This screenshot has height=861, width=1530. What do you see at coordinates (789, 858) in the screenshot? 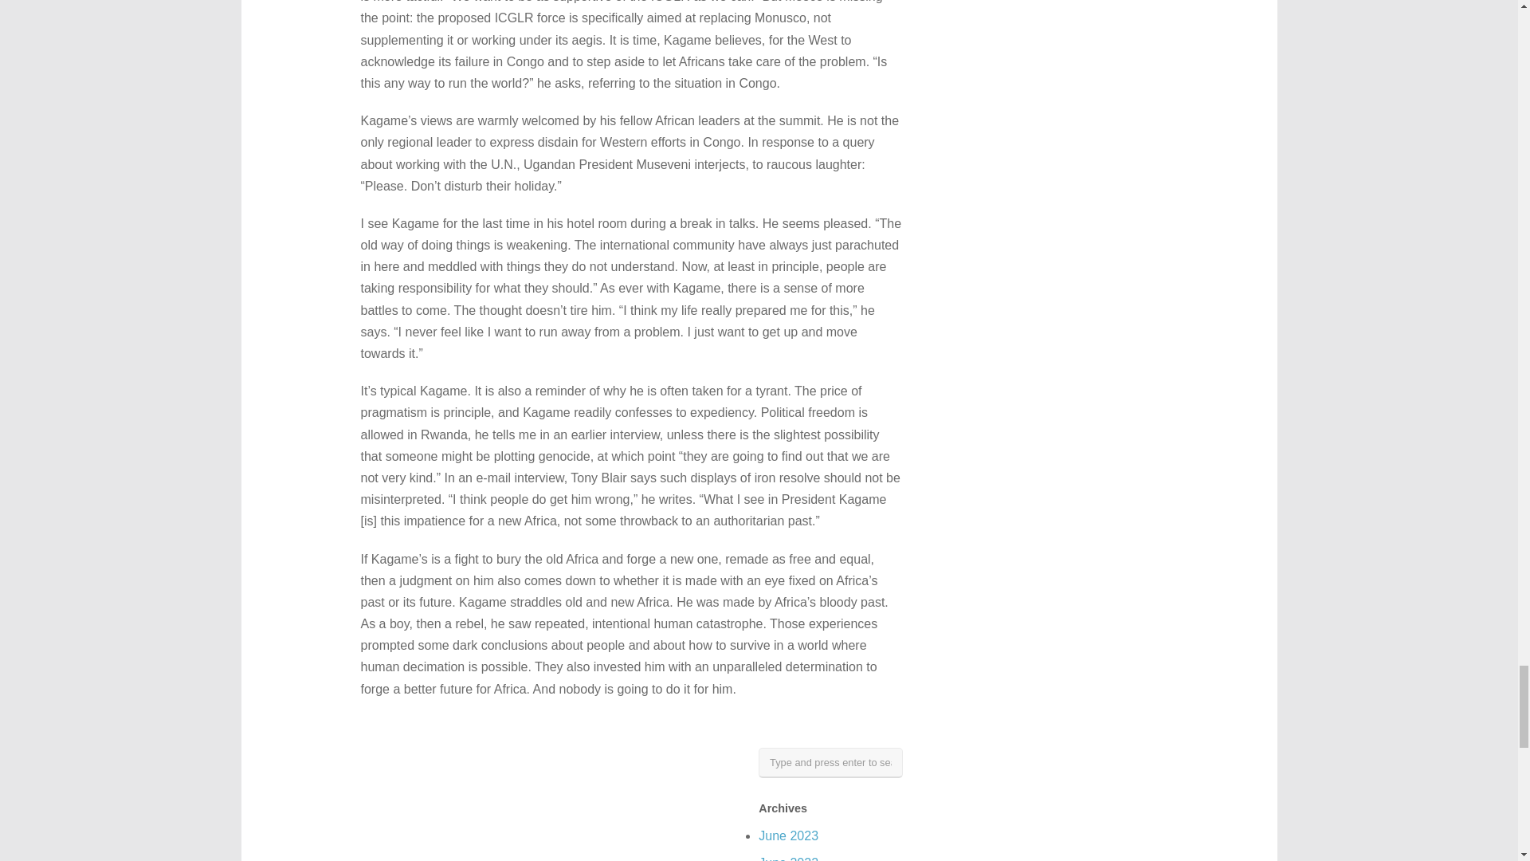
I see `June 2022` at bounding box center [789, 858].